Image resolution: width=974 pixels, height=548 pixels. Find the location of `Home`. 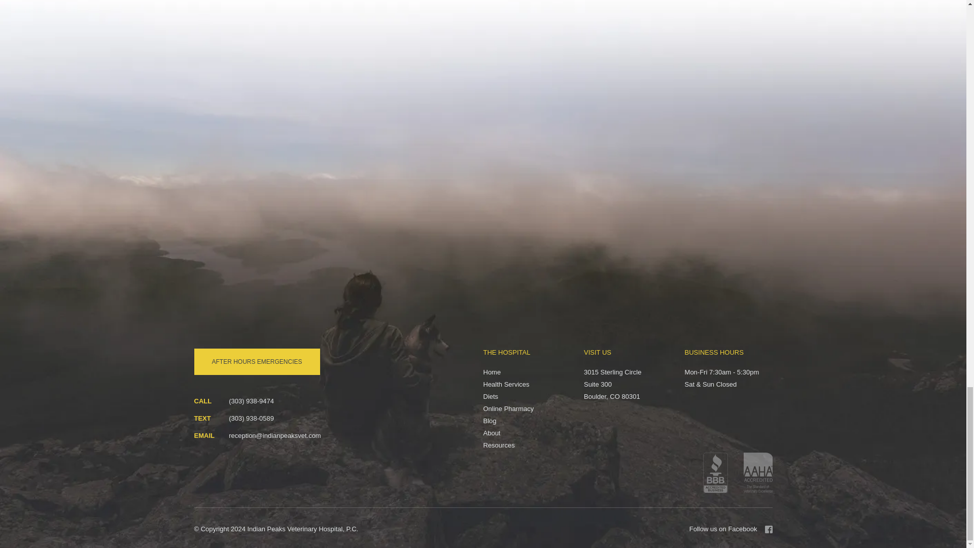

Home is located at coordinates (492, 372).